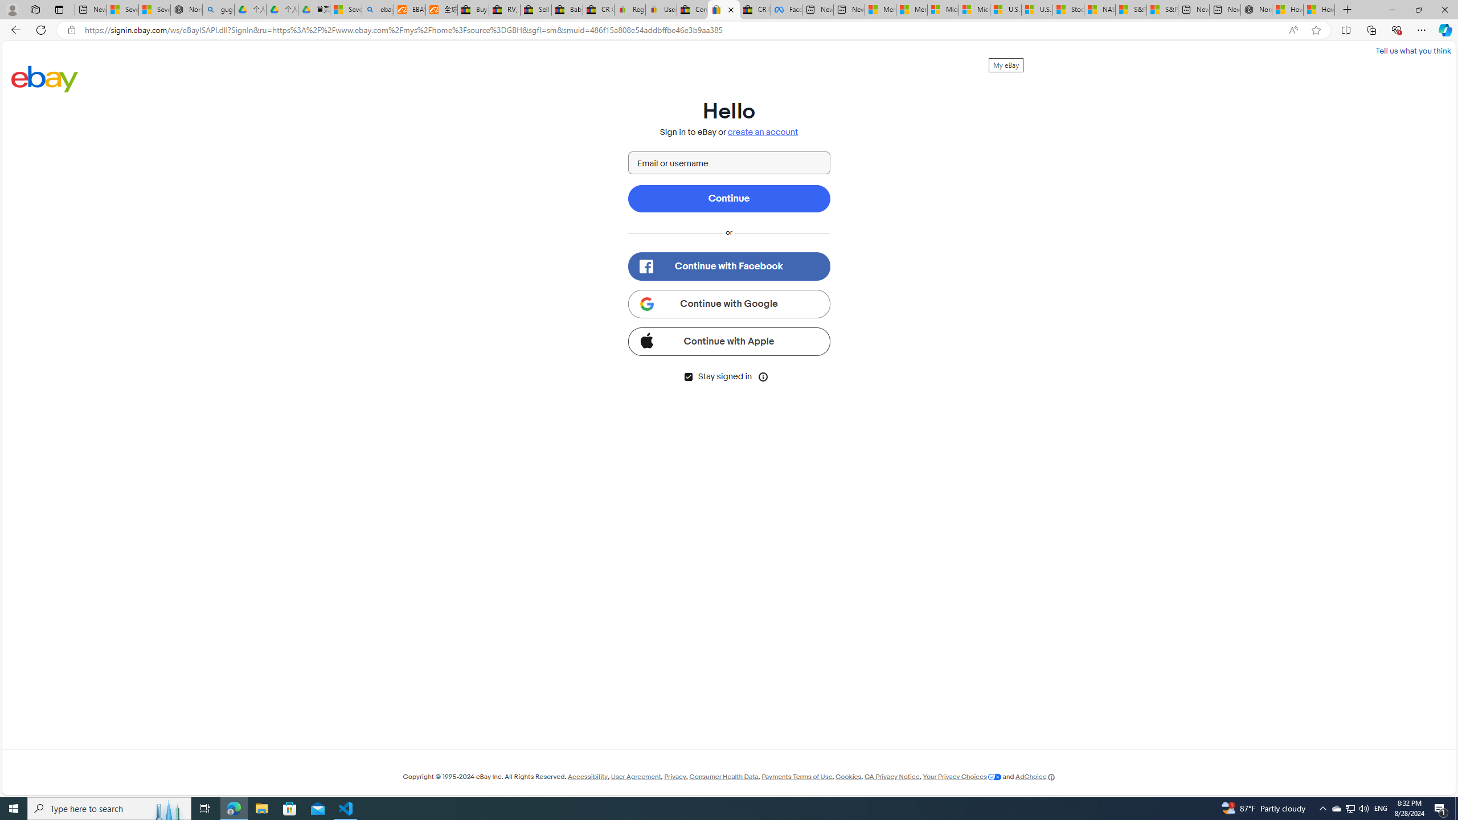 The height and width of the screenshot is (820, 1458). What do you see at coordinates (763, 132) in the screenshot?
I see `create an account` at bounding box center [763, 132].